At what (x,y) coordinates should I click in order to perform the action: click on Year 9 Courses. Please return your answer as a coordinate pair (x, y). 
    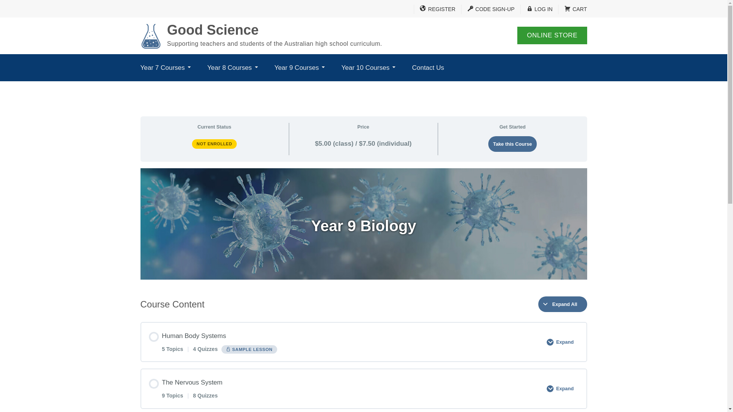
    Looking at the image, I should click on (300, 68).